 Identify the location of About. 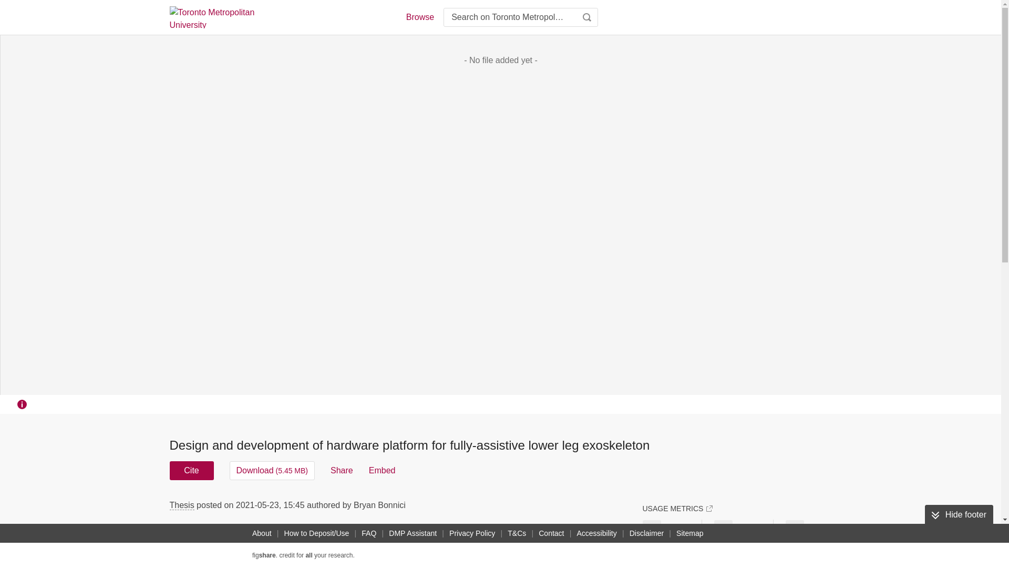
(262, 533).